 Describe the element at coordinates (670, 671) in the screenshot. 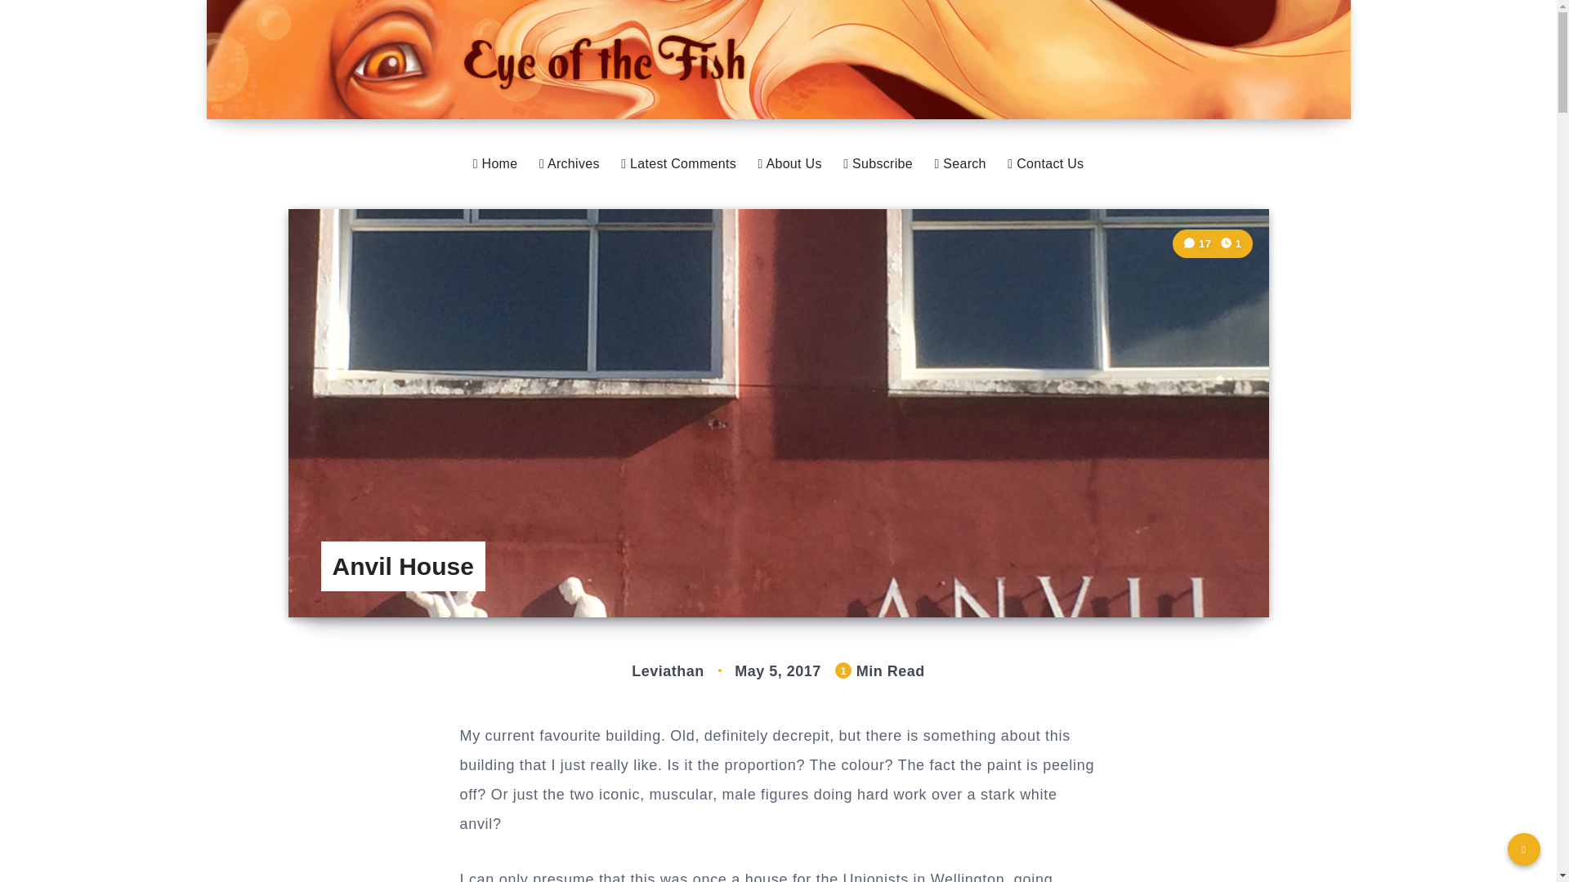

I see `Author: Leviathan` at that location.